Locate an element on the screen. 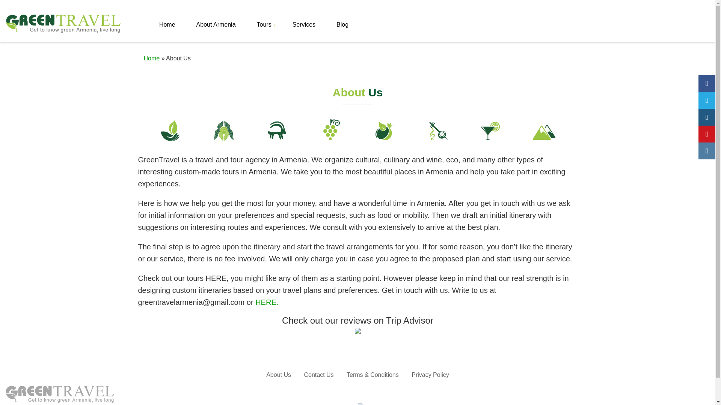 The image size is (721, 405). About Armenia is located at coordinates (216, 31).